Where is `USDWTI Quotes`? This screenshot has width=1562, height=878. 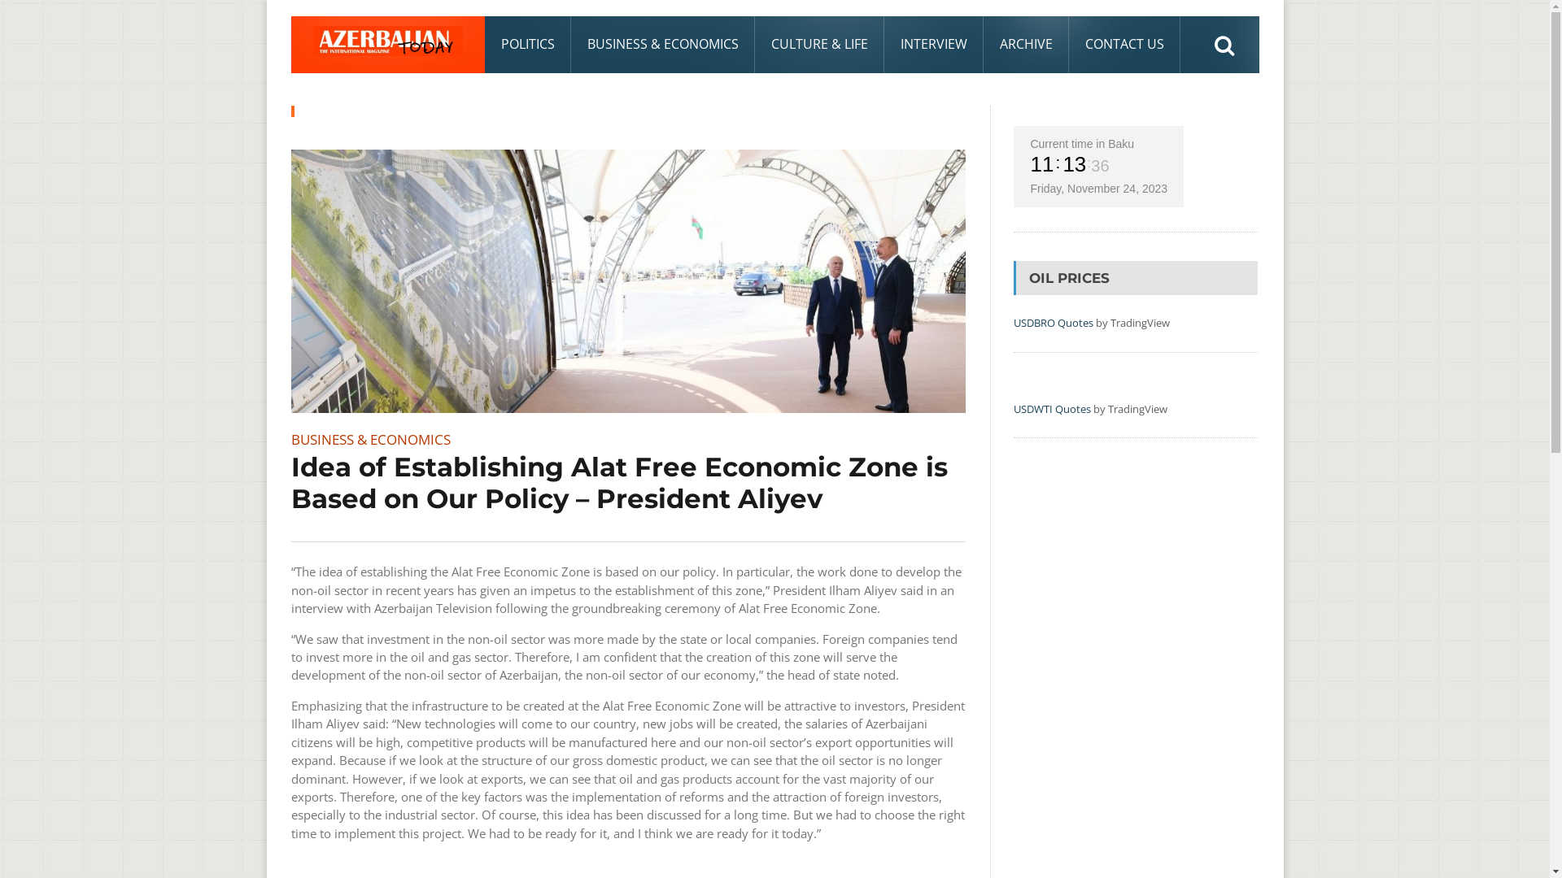
USDWTI Quotes is located at coordinates (1053, 409).